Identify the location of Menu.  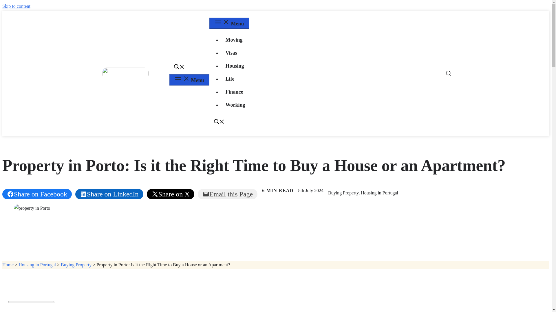
(189, 80).